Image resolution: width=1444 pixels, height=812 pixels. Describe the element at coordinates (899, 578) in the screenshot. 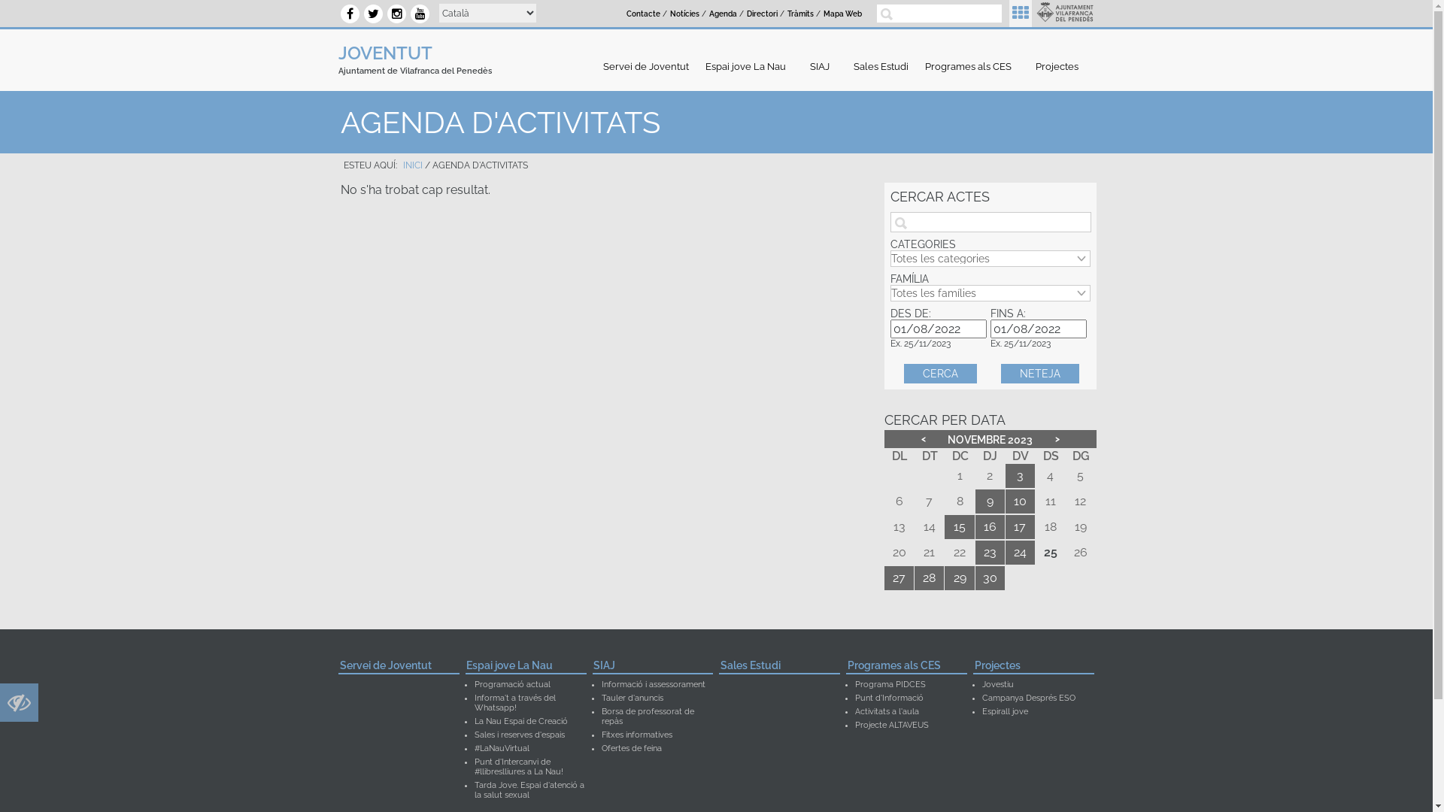

I see `27` at that location.